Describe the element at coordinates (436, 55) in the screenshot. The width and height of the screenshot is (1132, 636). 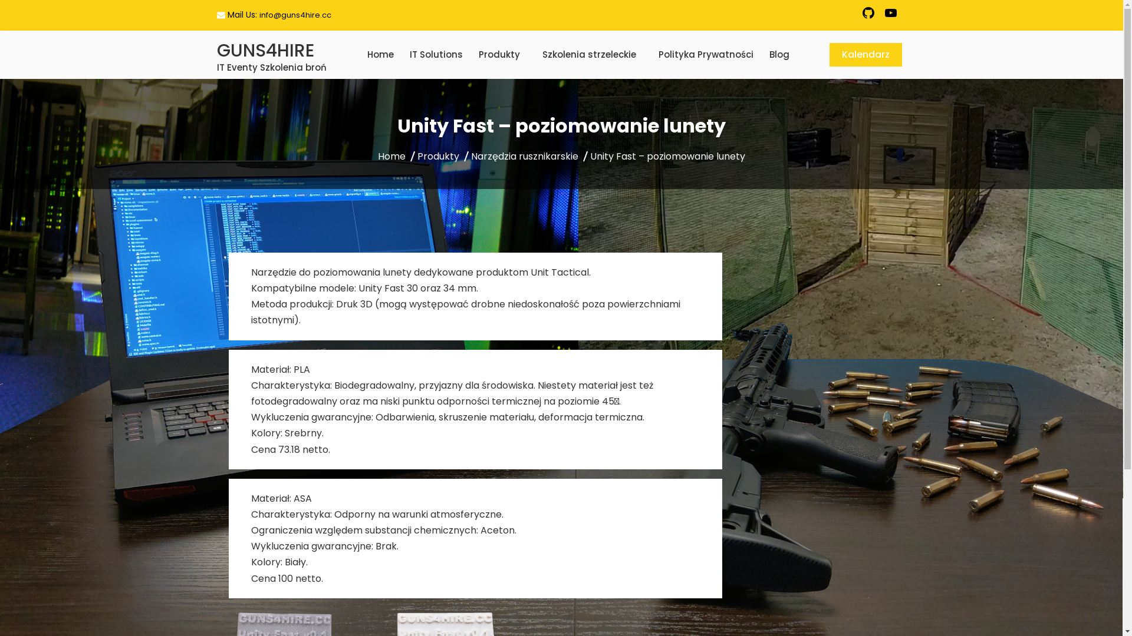
I see `IT Solutions` at that location.